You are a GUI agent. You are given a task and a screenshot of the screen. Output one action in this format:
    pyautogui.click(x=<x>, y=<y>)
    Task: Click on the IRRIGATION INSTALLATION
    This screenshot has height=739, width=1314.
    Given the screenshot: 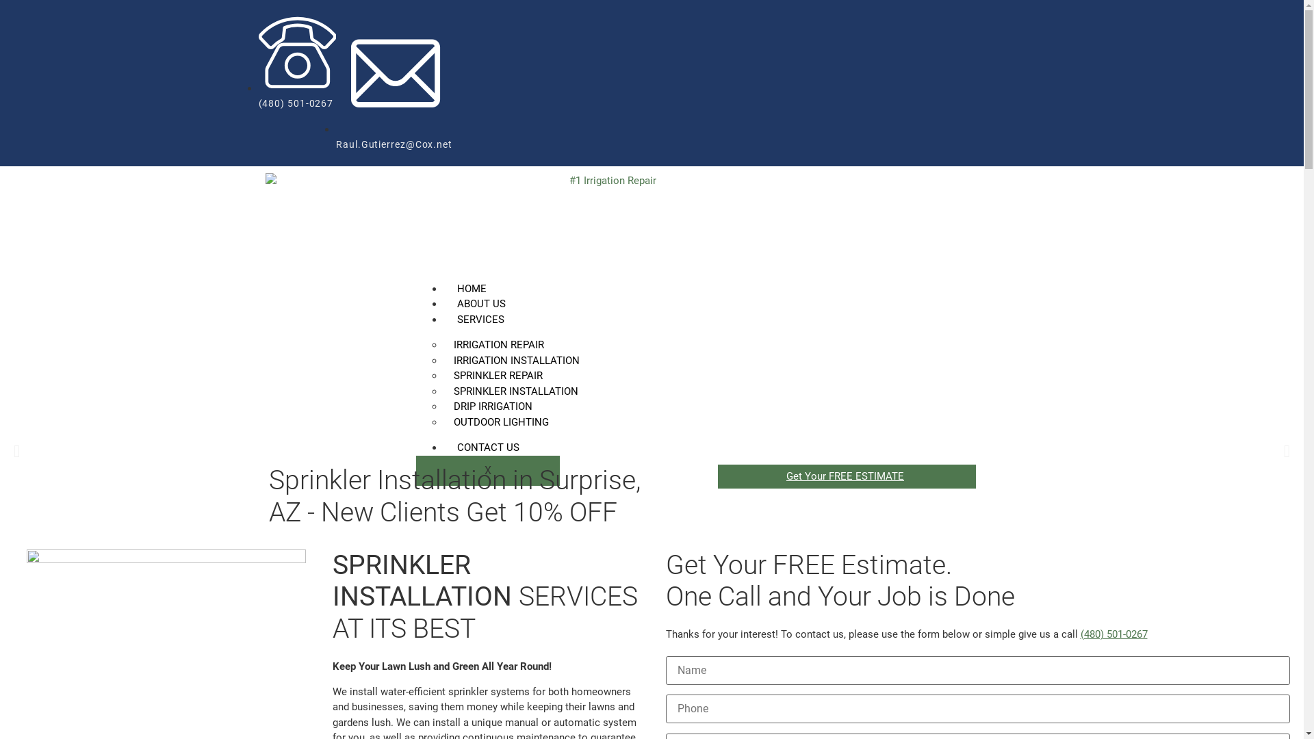 What is the action you would take?
    pyautogui.click(x=517, y=361)
    